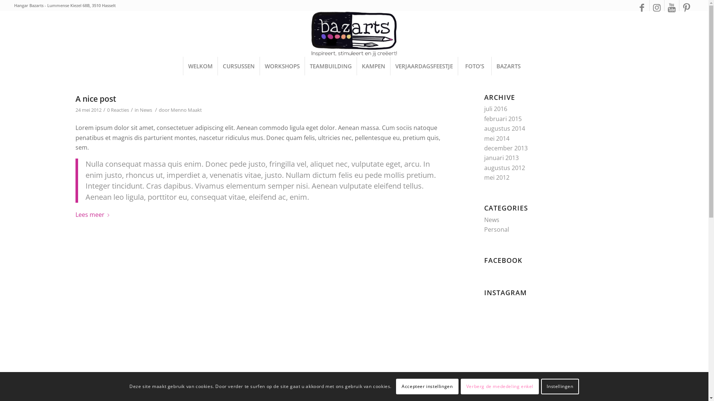 This screenshot has width=714, height=401. What do you see at coordinates (672, 7) in the screenshot?
I see `Youtube` at bounding box center [672, 7].